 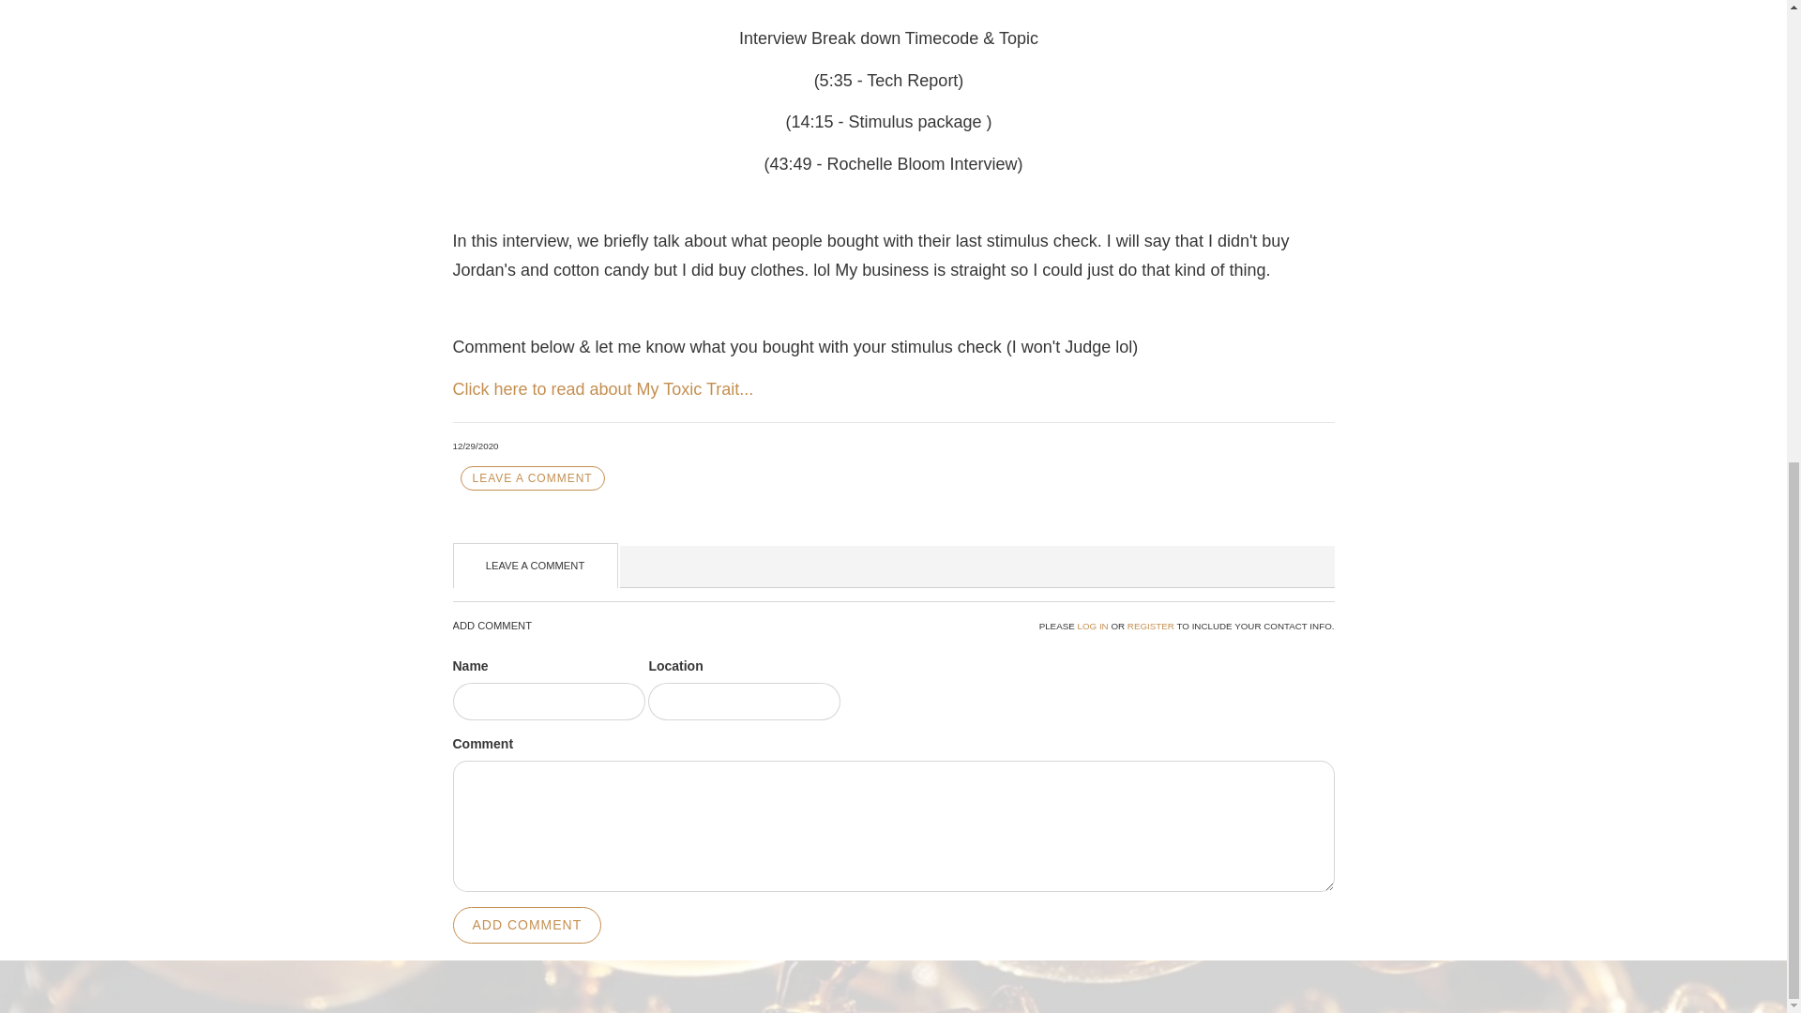 I want to click on REGISTER, so click(x=1150, y=626).